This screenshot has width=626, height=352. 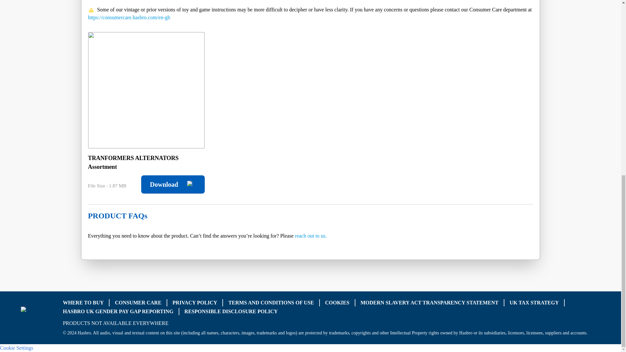 I want to click on CONSUMER CARE, so click(x=138, y=302).